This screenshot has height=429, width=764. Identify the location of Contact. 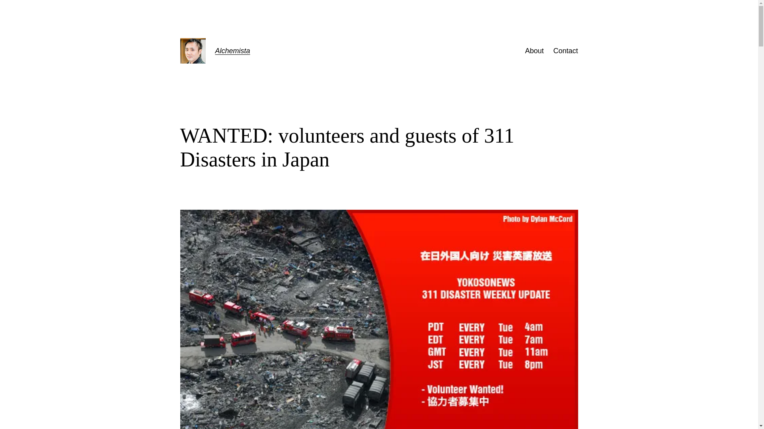
(565, 51).